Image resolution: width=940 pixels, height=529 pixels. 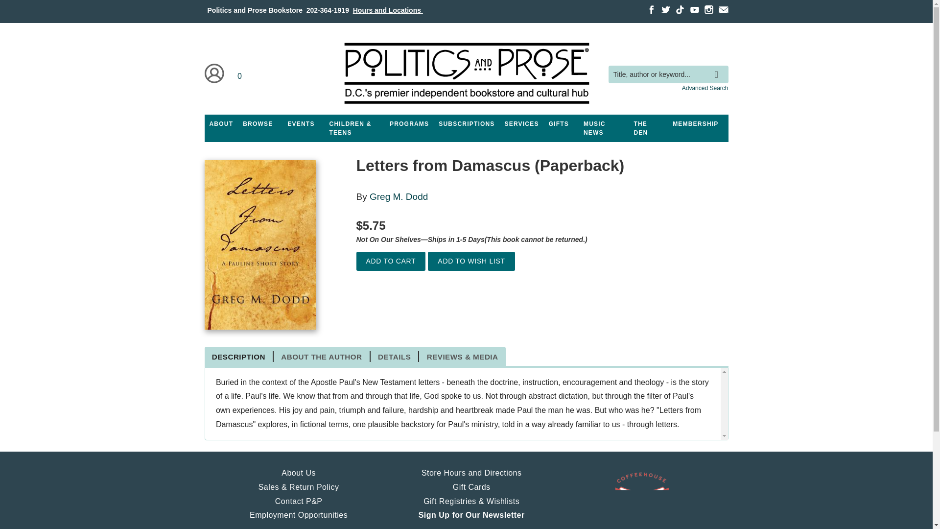 I want to click on SERVICES, so click(x=522, y=124).